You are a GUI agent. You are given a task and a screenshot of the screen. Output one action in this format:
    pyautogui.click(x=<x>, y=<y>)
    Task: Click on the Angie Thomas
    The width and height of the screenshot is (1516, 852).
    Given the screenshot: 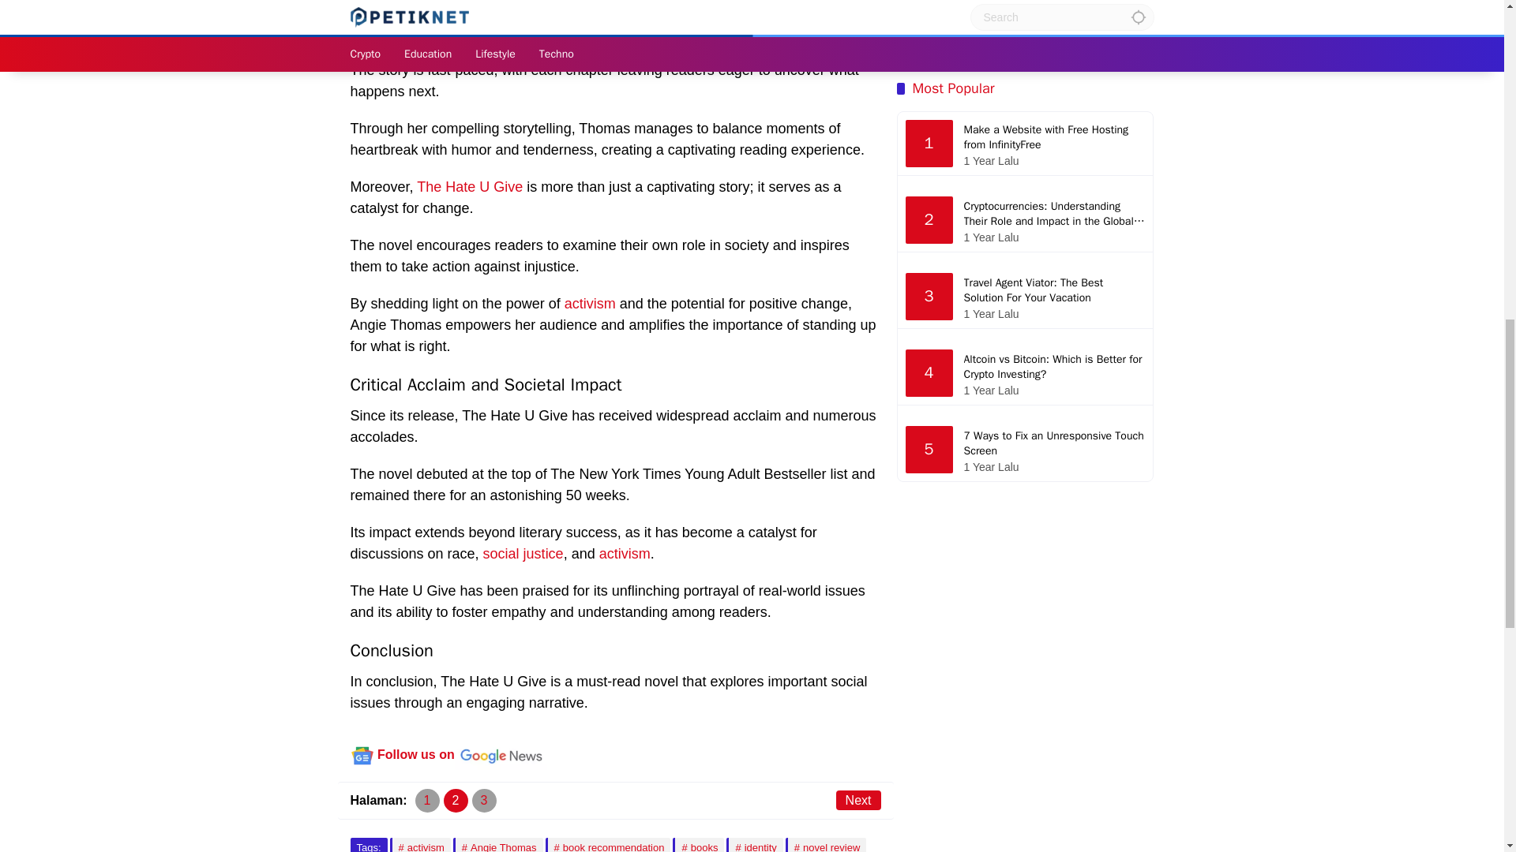 What is the action you would take?
    pyautogui.click(x=396, y=2)
    